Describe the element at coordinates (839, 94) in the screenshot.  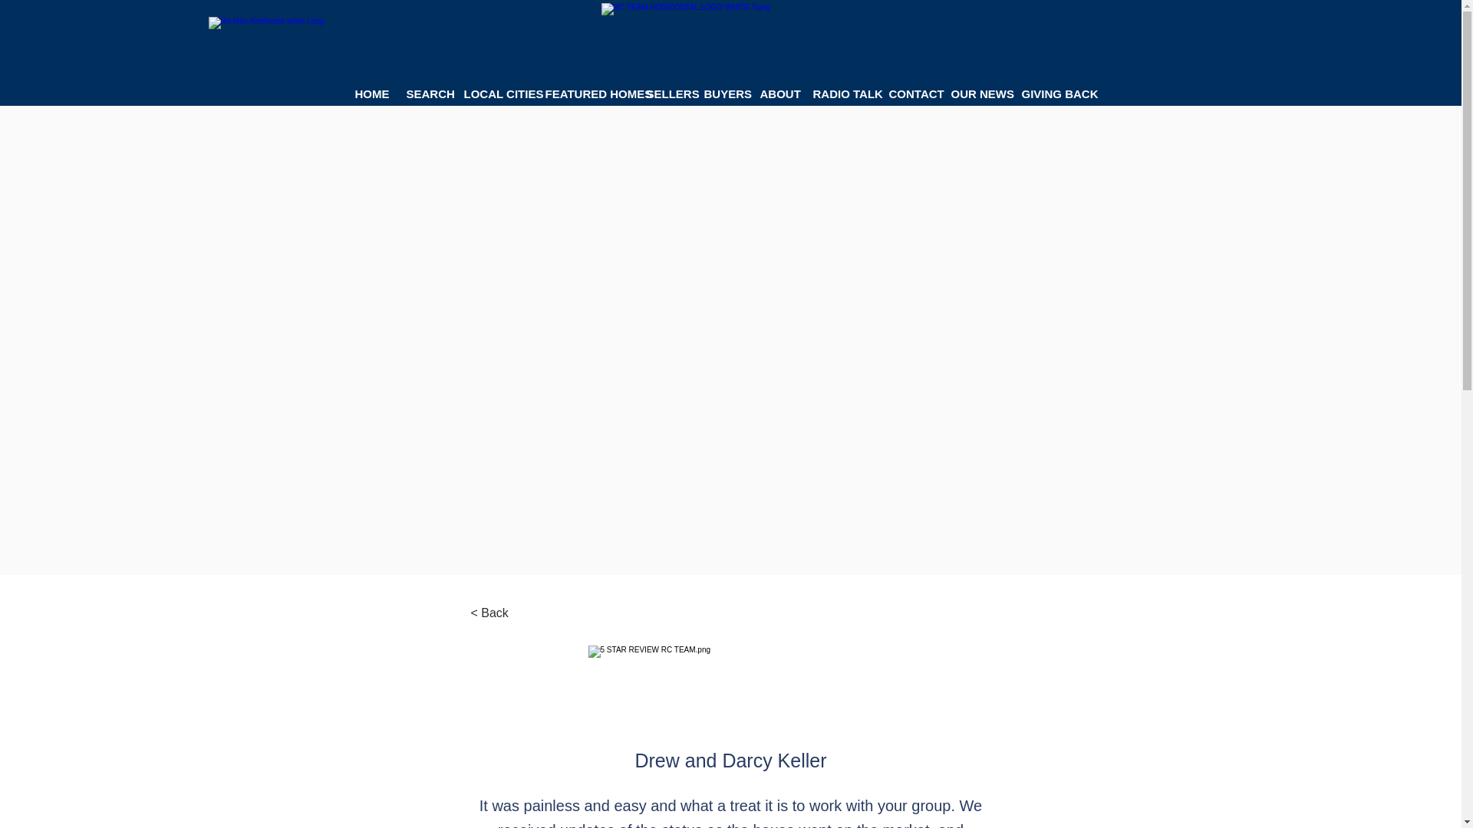
I see `RADIO TALK` at that location.